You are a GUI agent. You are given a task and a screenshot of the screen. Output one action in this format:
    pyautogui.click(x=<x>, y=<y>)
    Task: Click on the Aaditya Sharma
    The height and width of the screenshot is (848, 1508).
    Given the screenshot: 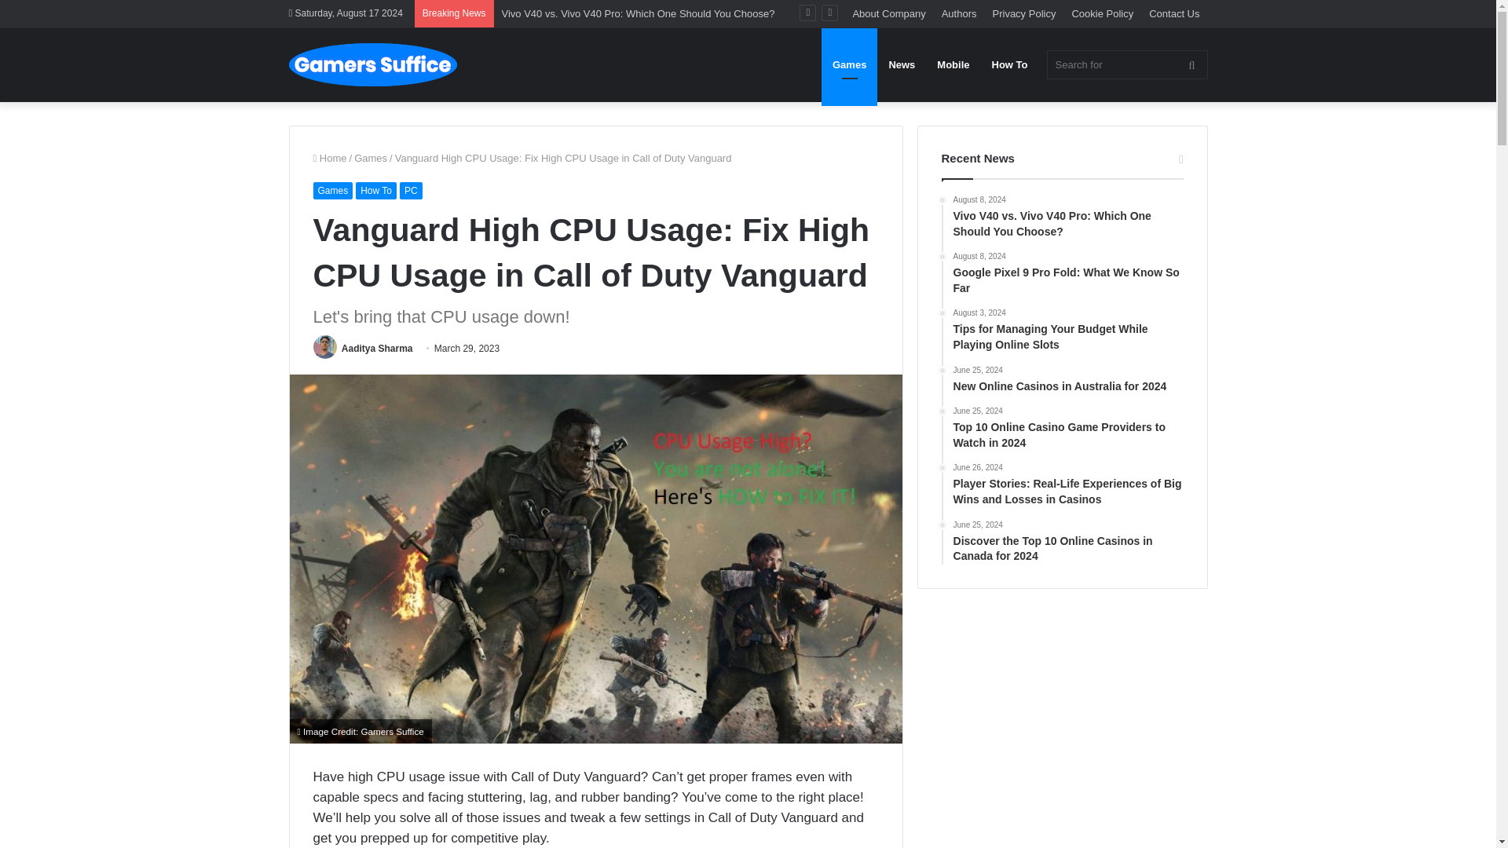 What is the action you would take?
    pyautogui.click(x=377, y=349)
    